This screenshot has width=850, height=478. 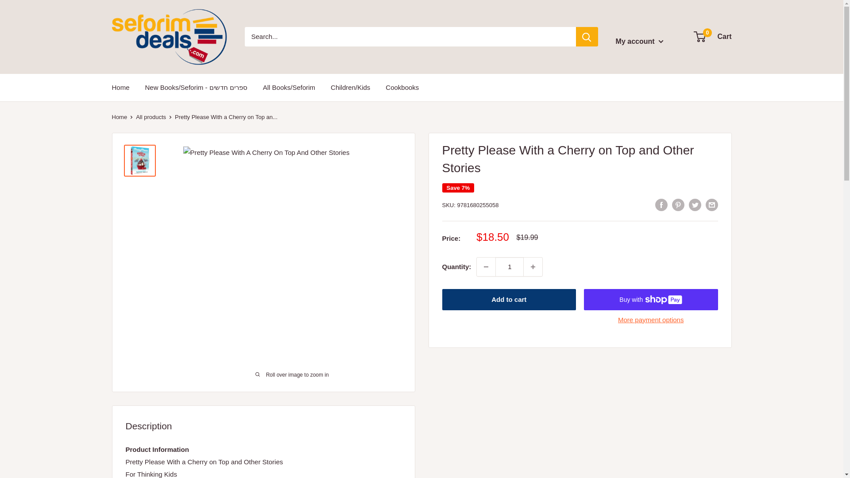 I want to click on Increase quantity by 1, so click(x=533, y=267).